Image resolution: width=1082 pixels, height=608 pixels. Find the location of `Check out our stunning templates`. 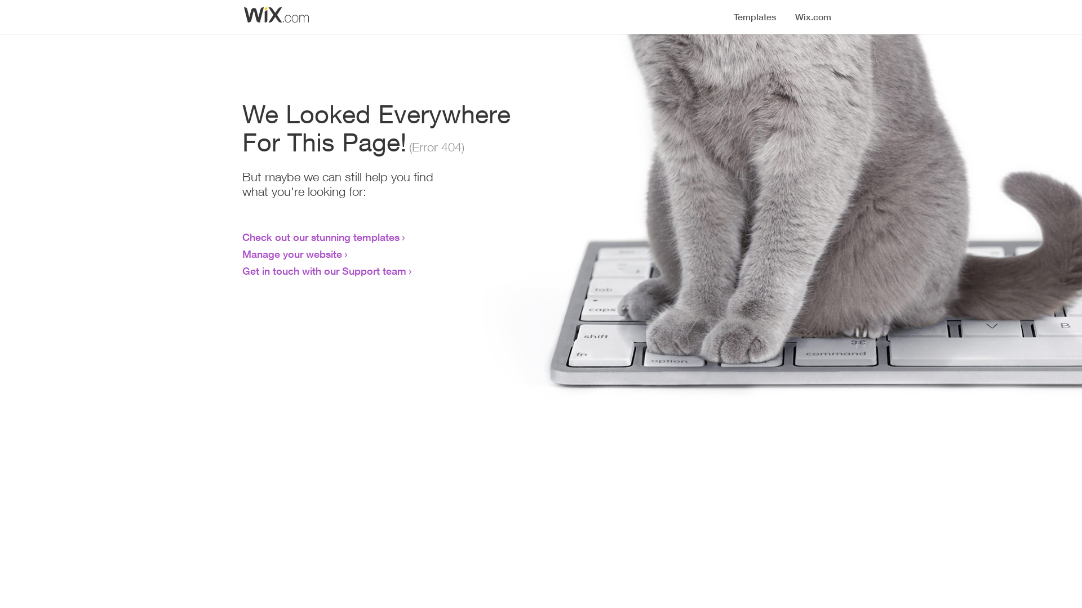

Check out our stunning templates is located at coordinates (321, 237).